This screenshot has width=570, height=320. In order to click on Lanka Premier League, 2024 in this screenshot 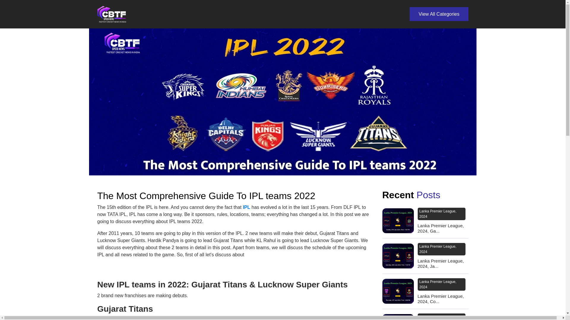, I will do `click(441, 214)`.